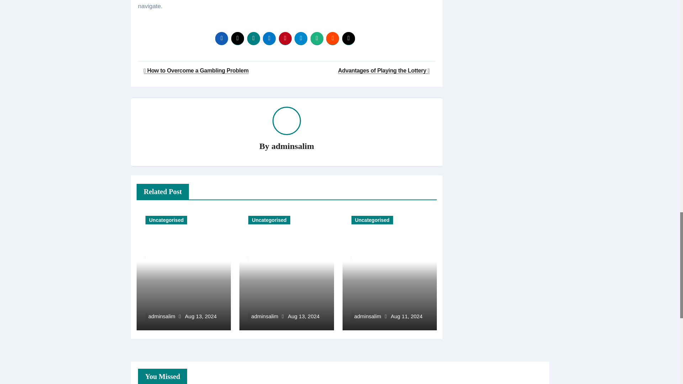 The height and width of the screenshot is (384, 683). I want to click on Permalink to: Sbobet Review, so click(273, 253).